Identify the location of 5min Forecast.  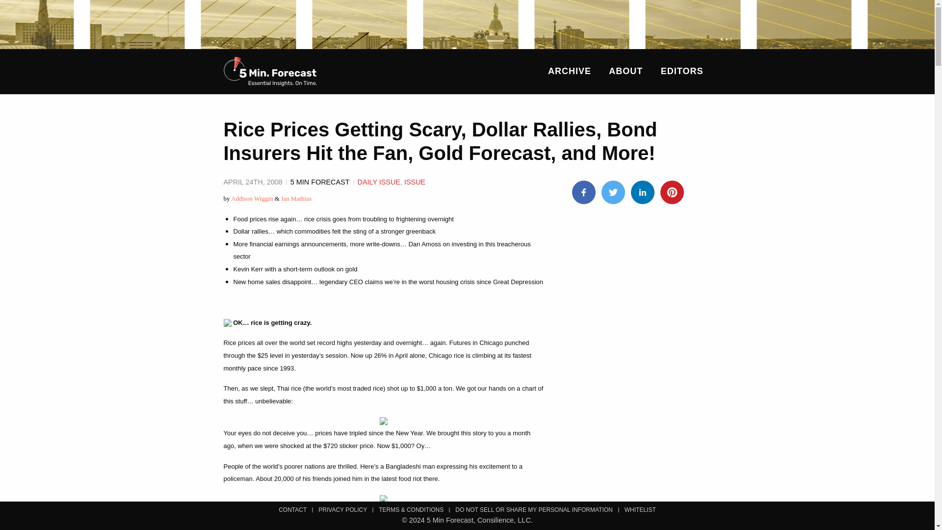
(270, 72).